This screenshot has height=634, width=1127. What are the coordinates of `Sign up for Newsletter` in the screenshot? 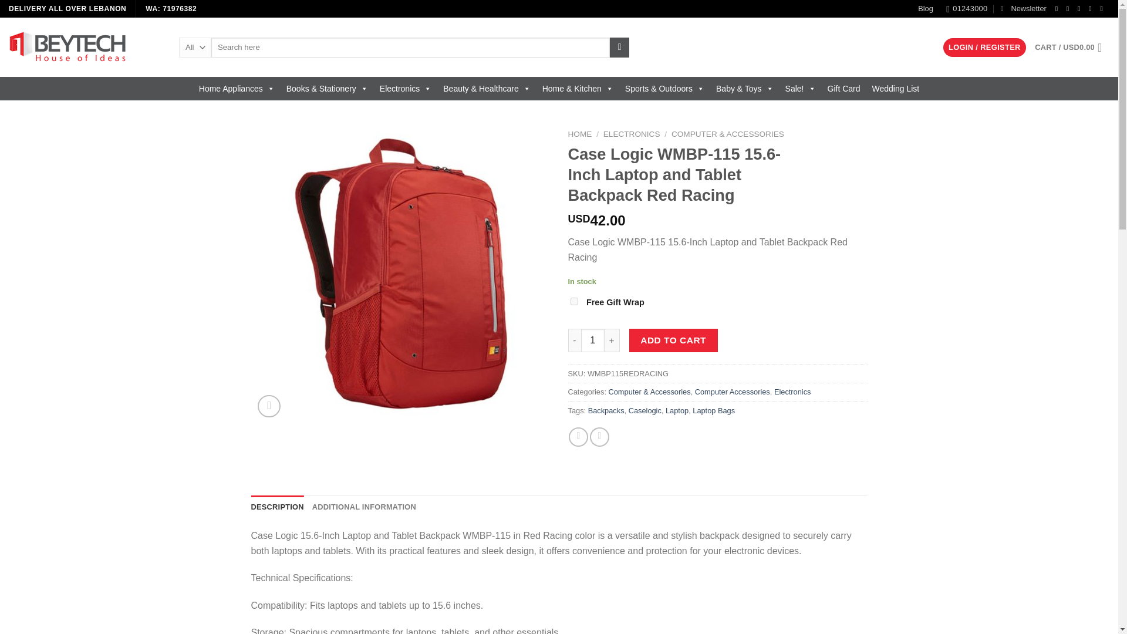 It's located at (1024, 9).